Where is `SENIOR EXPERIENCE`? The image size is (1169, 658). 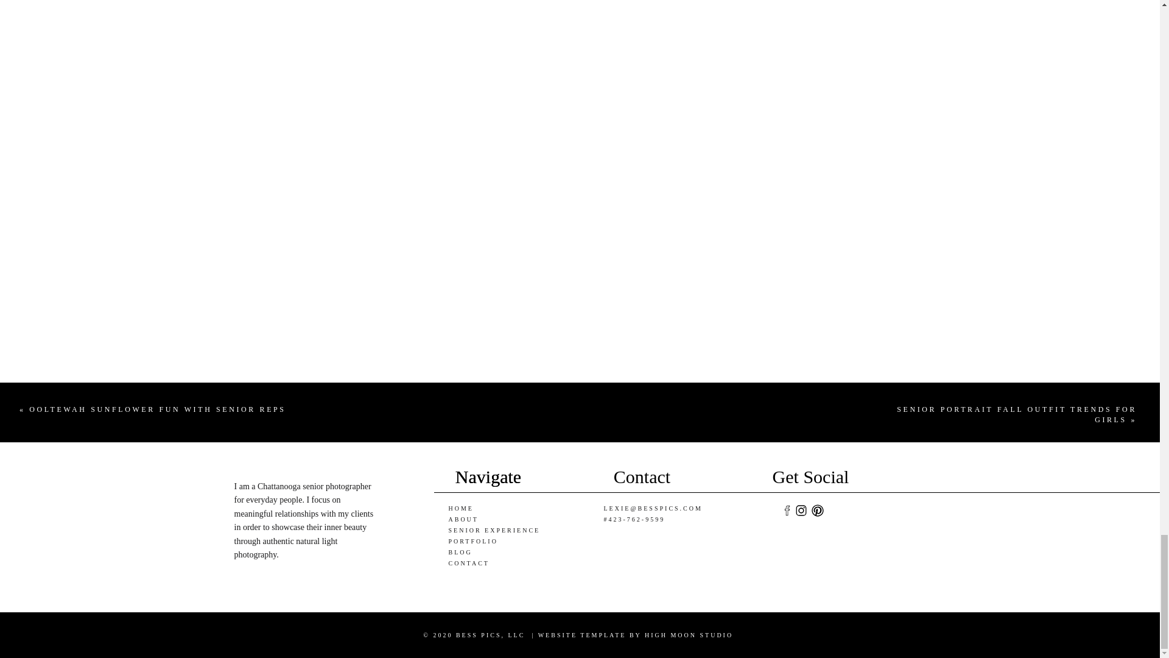 SENIOR EXPERIENCE is located at coordinates (494, 530).